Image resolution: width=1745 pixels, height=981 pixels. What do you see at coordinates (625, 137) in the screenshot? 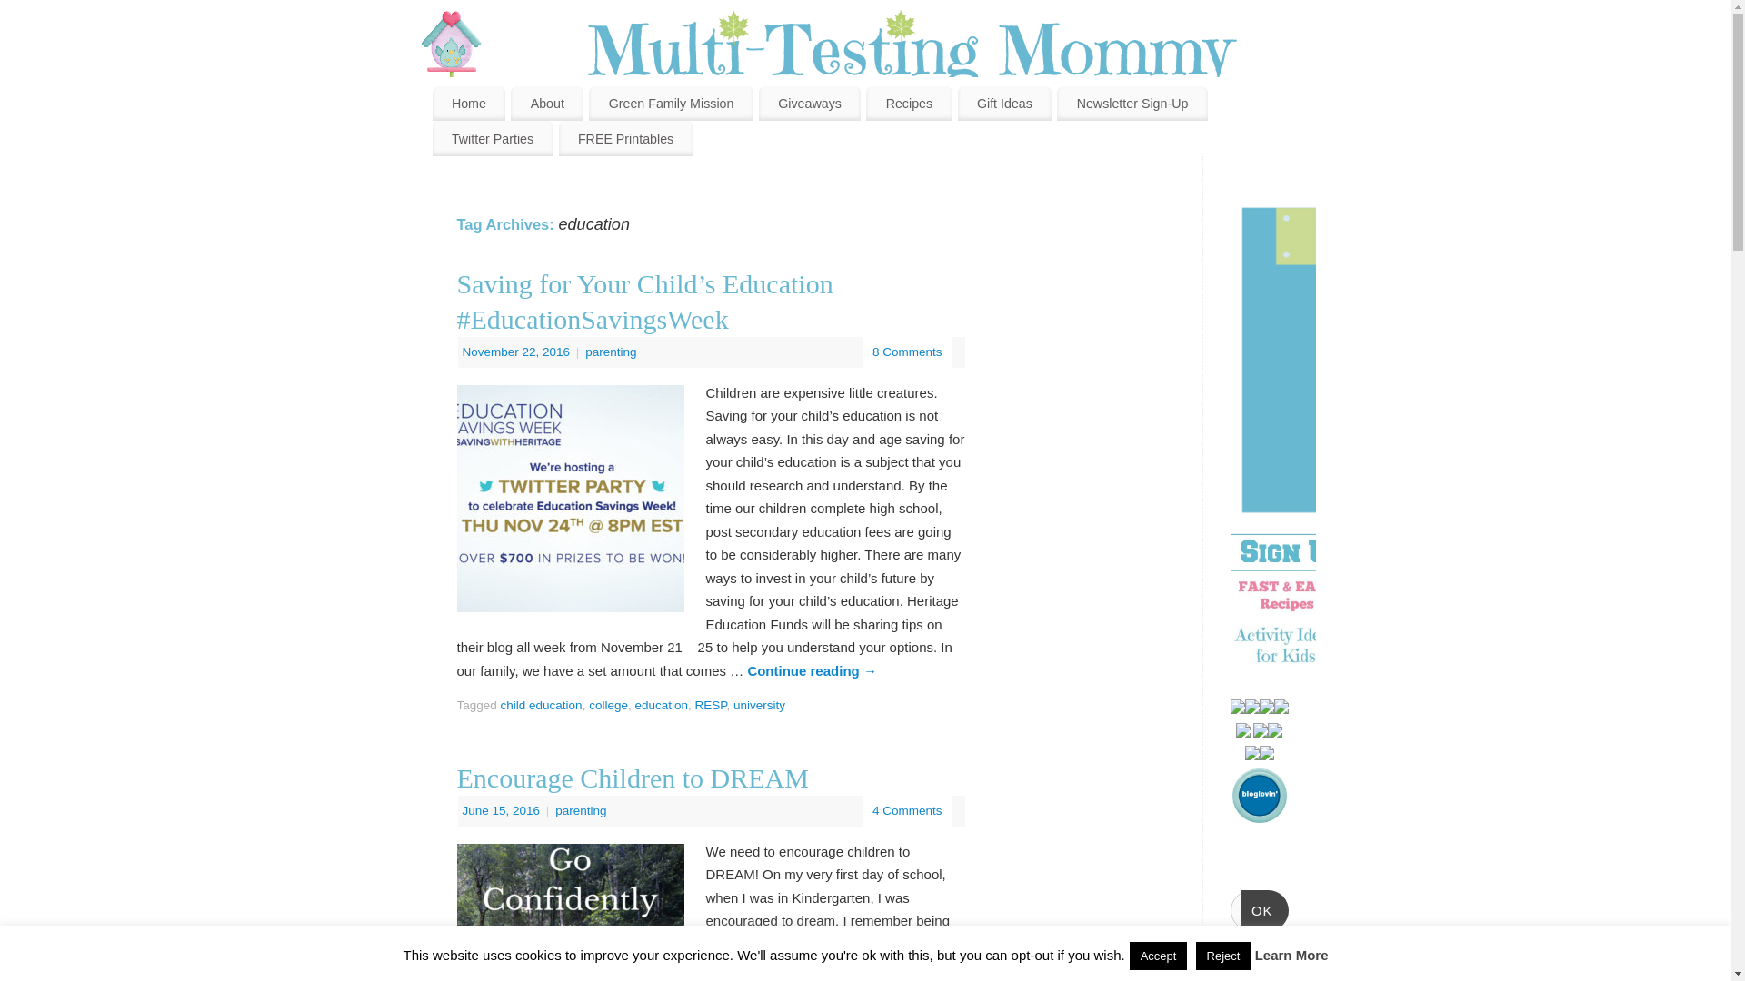
I see `FREE Printables` at bounding box center [625, 137].